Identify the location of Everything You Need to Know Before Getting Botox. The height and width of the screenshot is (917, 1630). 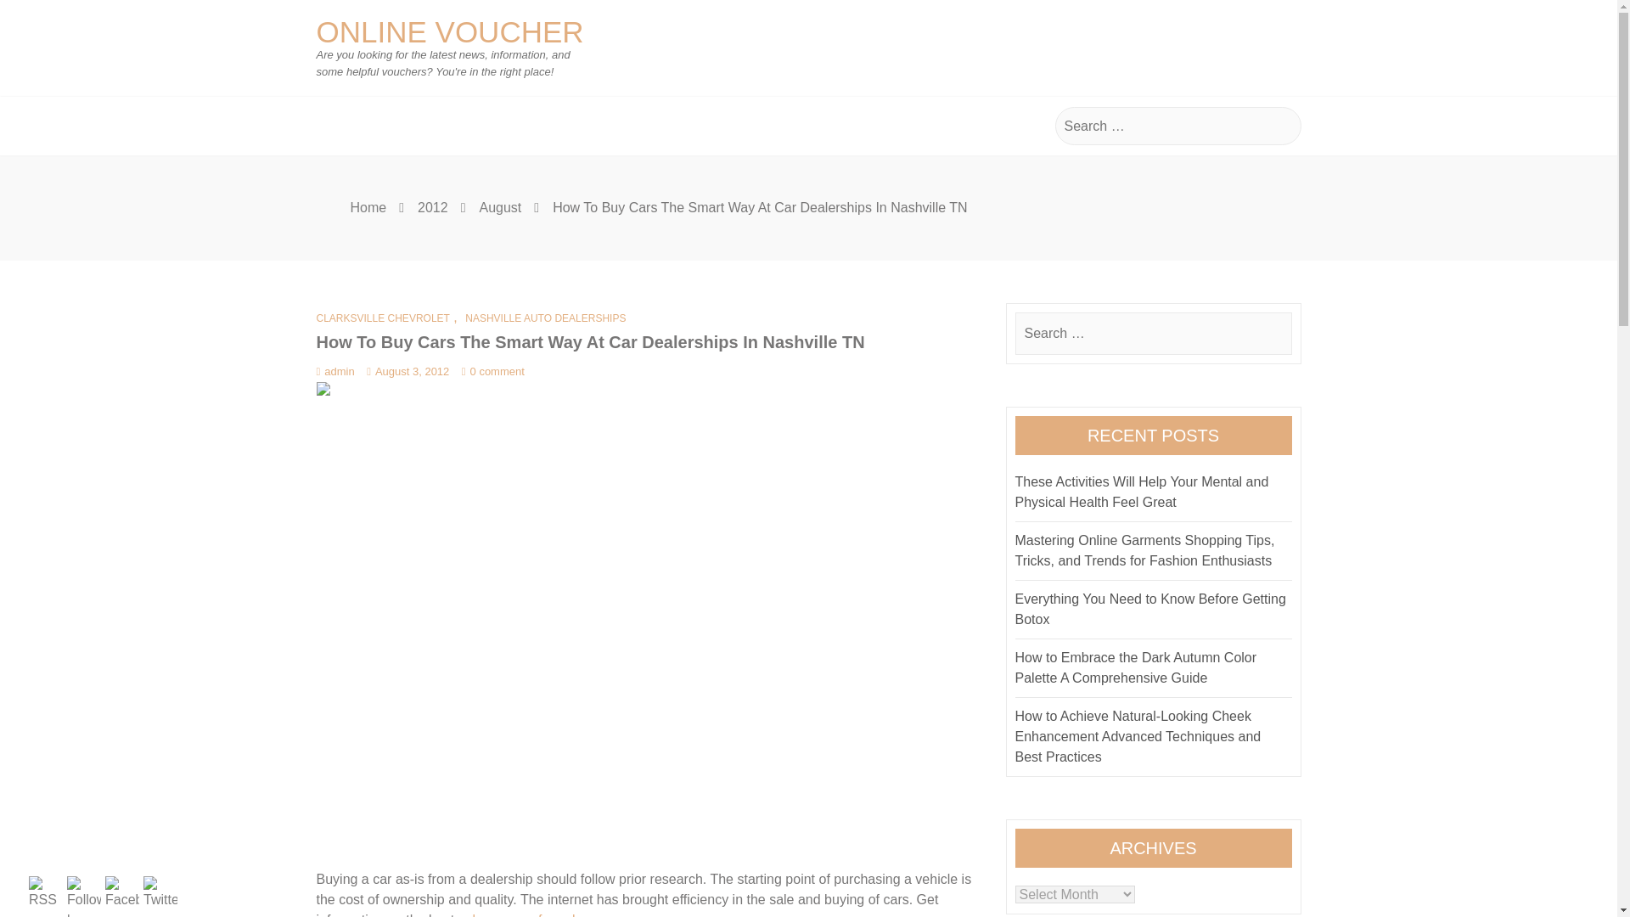
(1150, 608).